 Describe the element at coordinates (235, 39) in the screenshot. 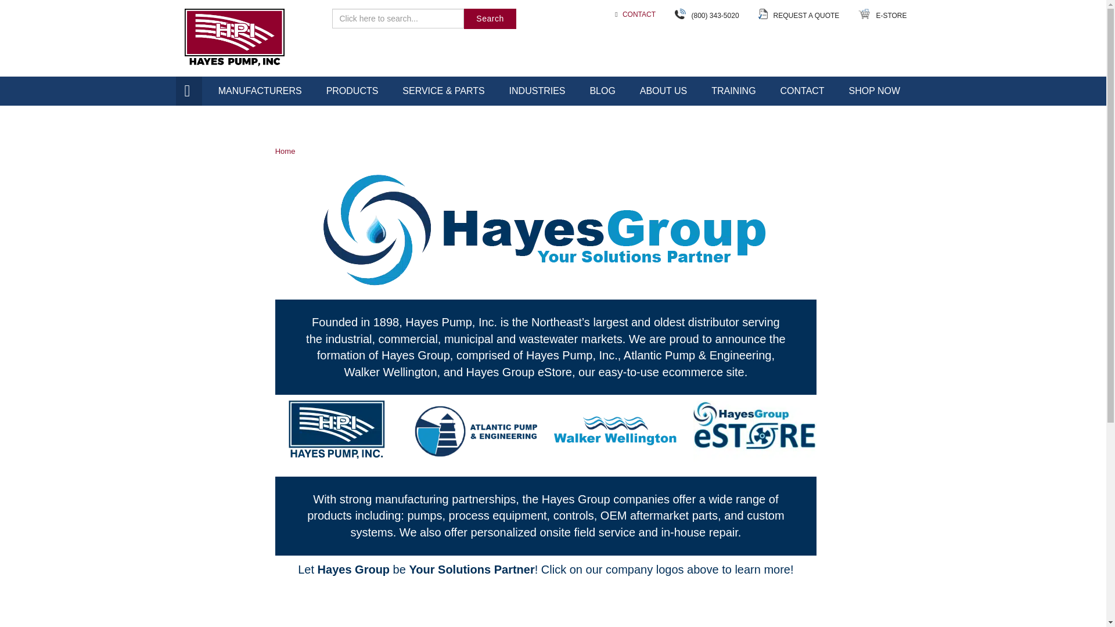

I see `Hayes Pump` at that location.